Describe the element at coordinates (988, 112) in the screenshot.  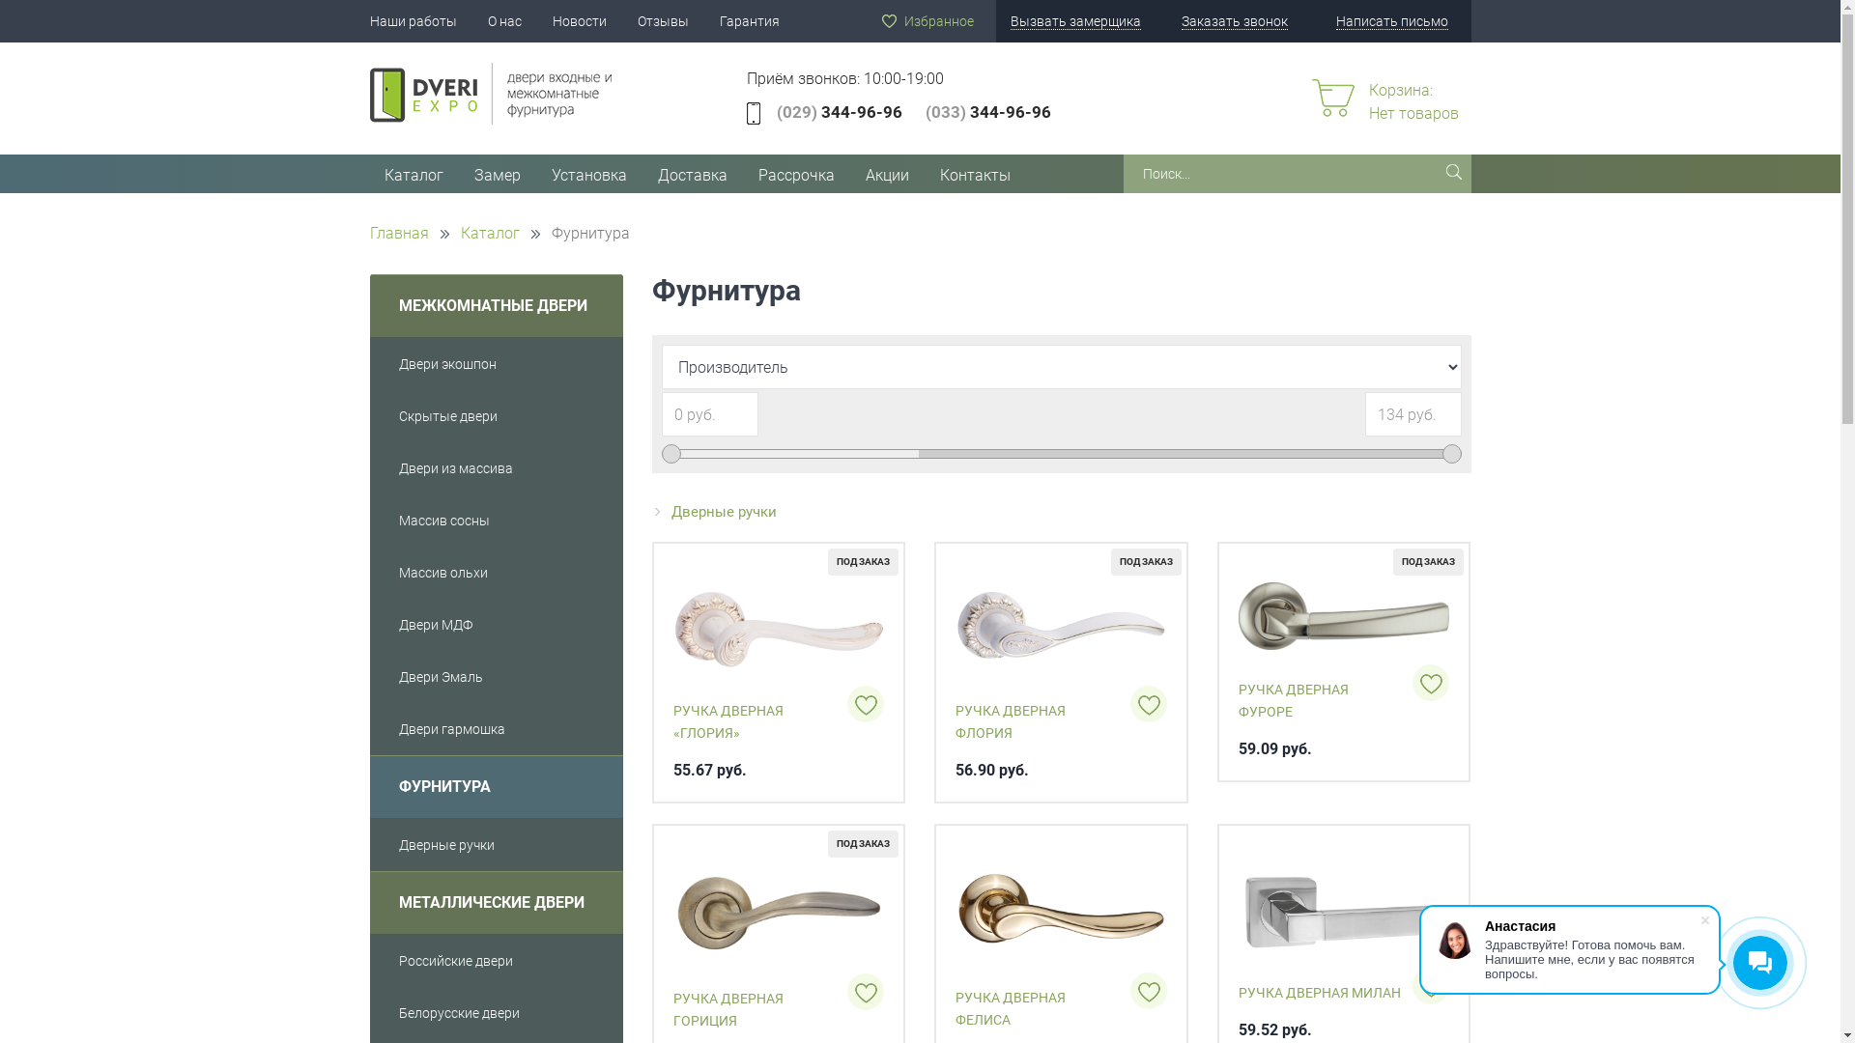
I see `(033) 344-96-96` at that location.